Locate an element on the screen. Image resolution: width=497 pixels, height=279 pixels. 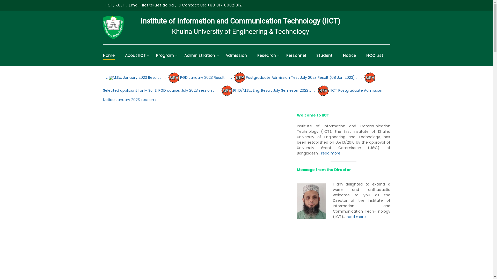
NOC List is located at coordinates (375, 55).